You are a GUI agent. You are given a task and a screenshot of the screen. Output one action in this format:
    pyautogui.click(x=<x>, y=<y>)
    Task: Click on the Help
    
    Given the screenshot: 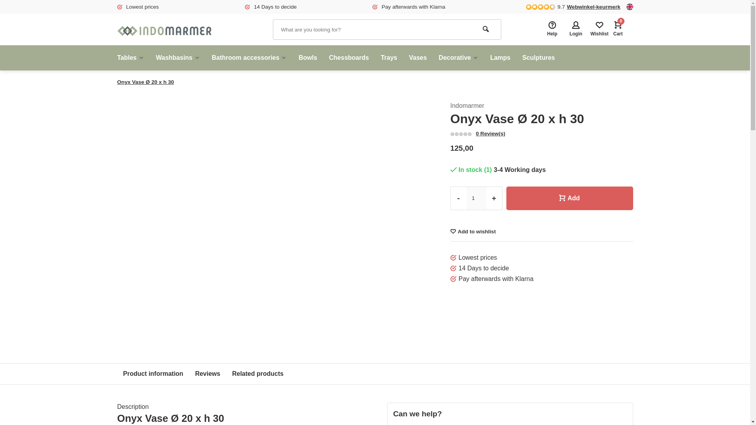 What is the action you would take?
    pyautogui.click(x=552, y=30)
    